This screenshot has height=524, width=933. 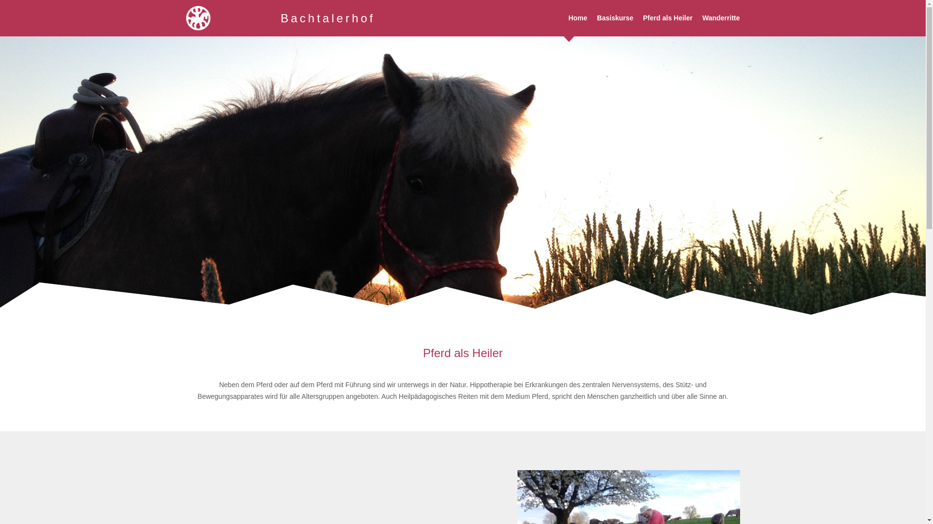 What do you see at coordinates (615, 18) in the screenshot?
I see `Basiskurse` at bounding box center [615, 18].